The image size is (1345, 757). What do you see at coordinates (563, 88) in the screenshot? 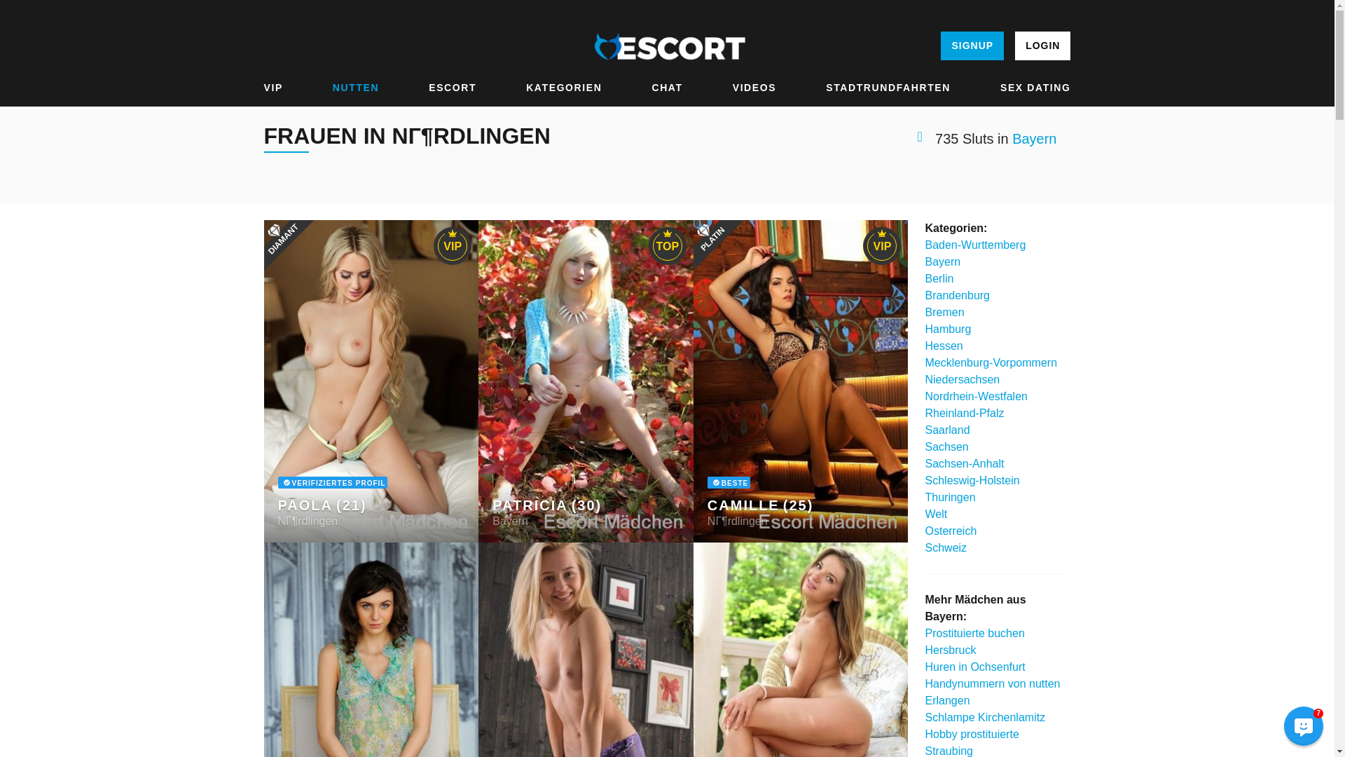
I see `KATEGORIEN` at bounding box center [563, 88].